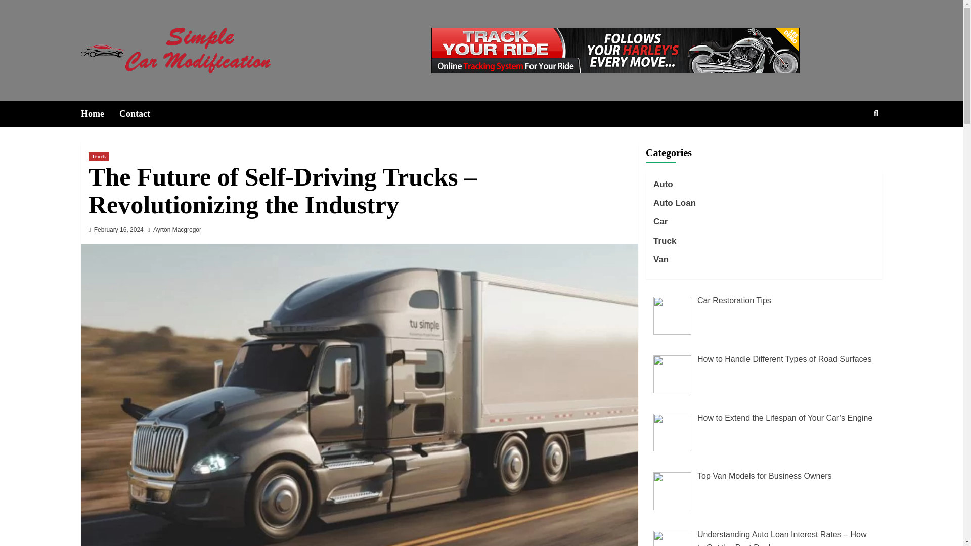  Describe the element at coordinates (100, 113) in the screenshot. I see `Home` at that location.